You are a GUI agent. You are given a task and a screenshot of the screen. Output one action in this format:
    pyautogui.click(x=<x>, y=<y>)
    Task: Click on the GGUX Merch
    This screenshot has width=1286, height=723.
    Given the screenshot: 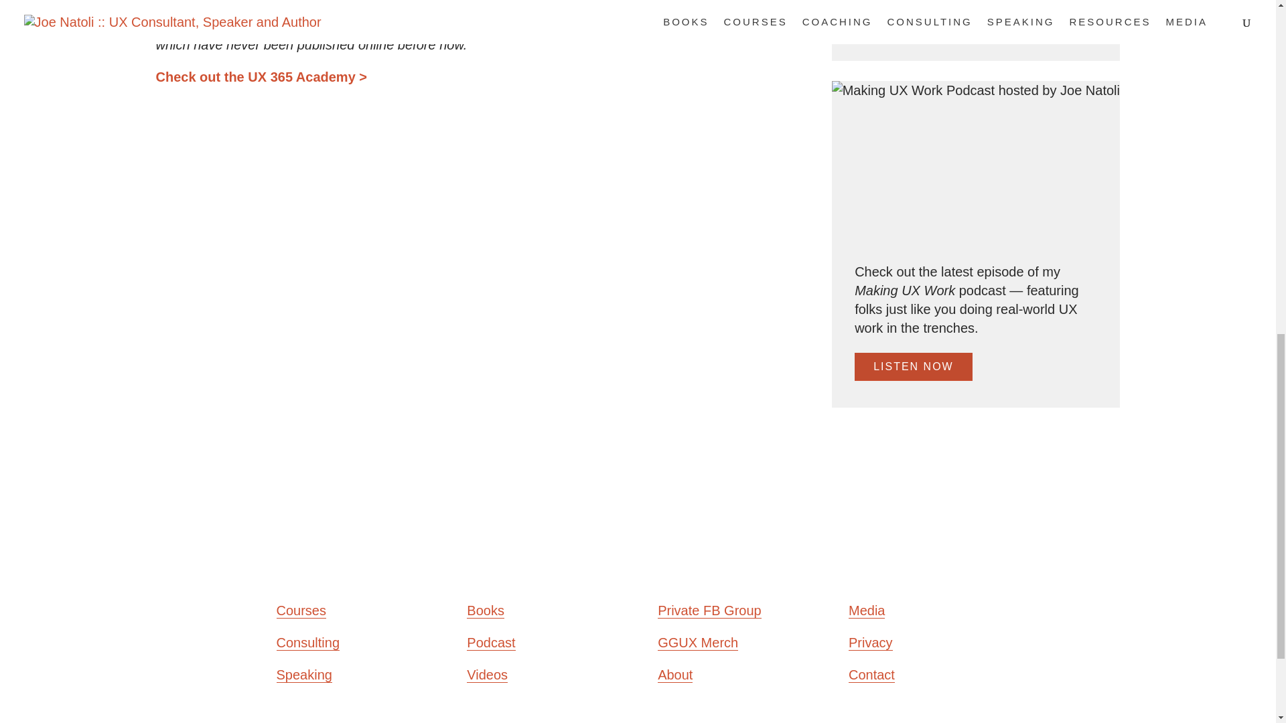 What is the action you would take?
    pyautogui.click(x=698, y=643)
    